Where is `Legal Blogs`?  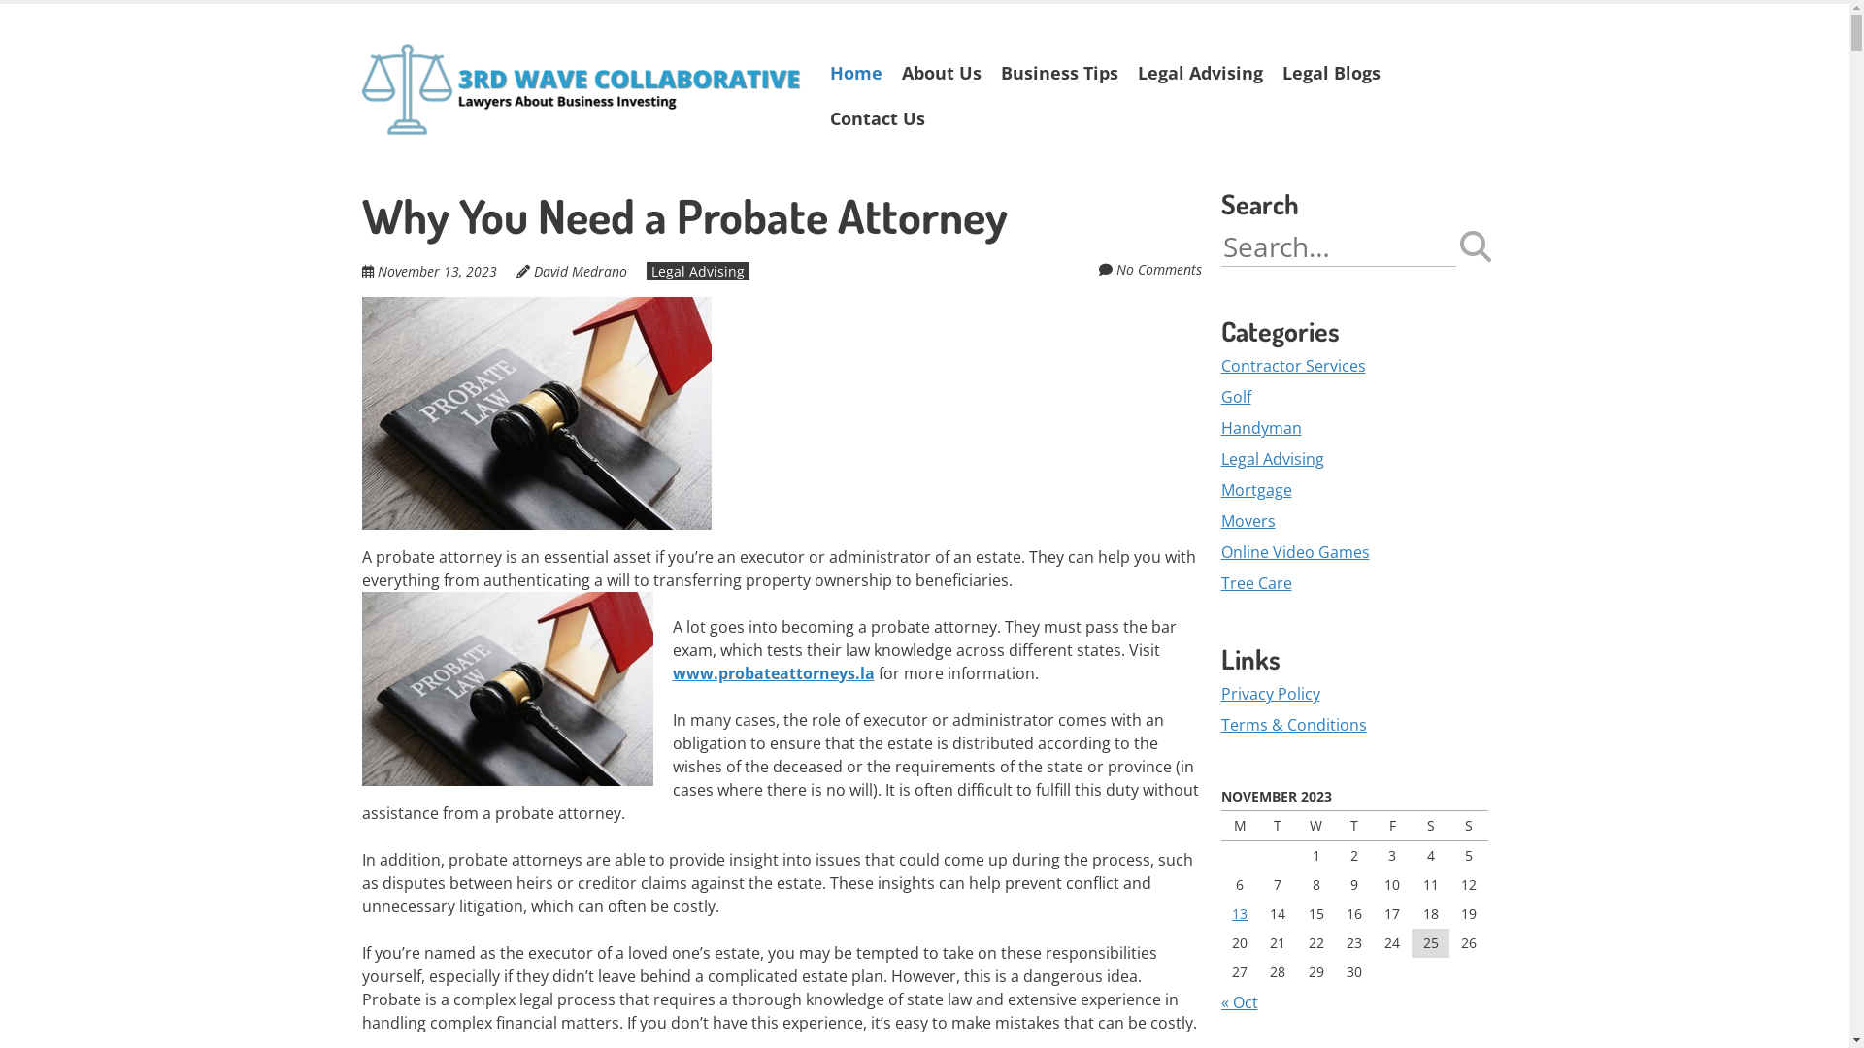
Legal Blogs is located at coordinates (1330, 74).